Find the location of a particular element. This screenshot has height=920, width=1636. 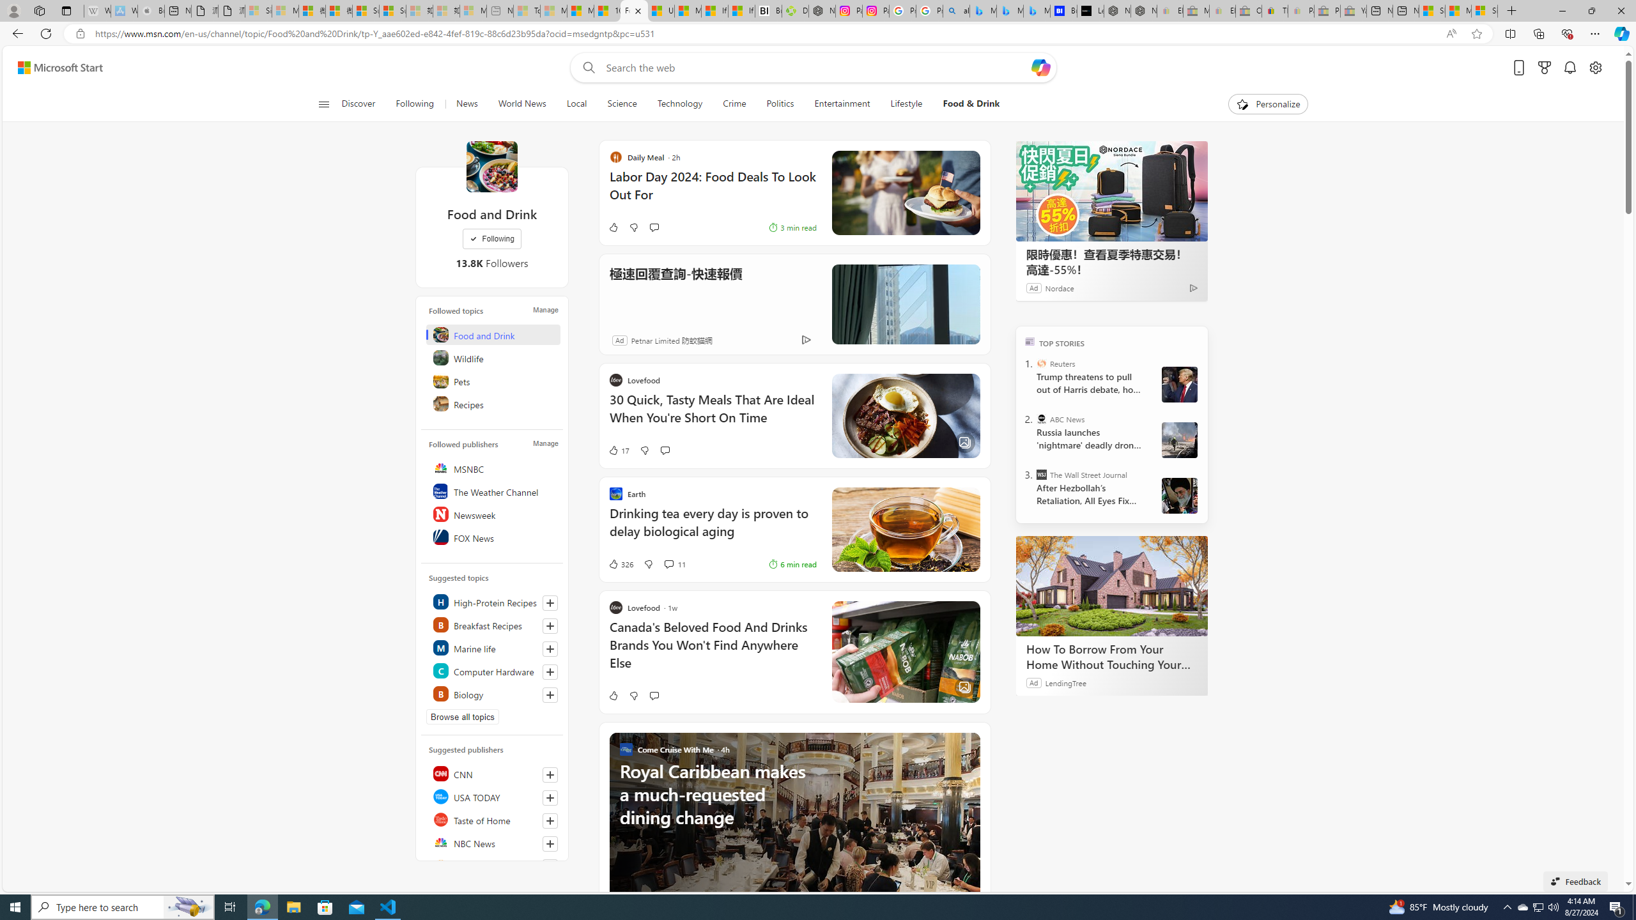

Politics is located at coordinates (780, 104).